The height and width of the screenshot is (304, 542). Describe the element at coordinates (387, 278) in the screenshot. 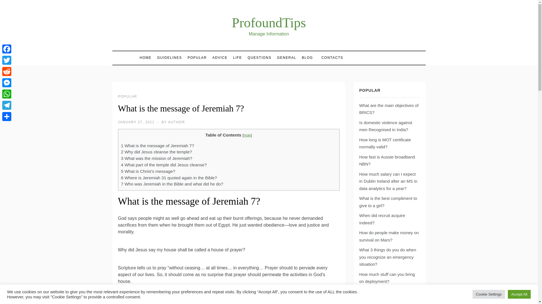

I see `How much stuff can you bring on deployment?` at that location.